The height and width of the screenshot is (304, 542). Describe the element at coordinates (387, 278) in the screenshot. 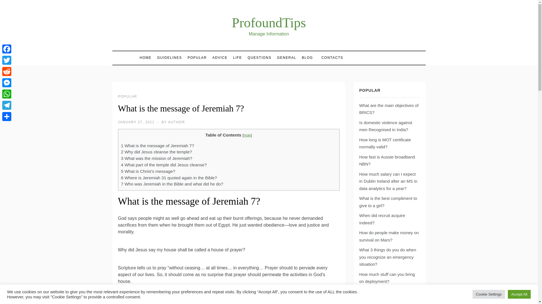

I see `How much stuff can you bring on deployment?` at that location.